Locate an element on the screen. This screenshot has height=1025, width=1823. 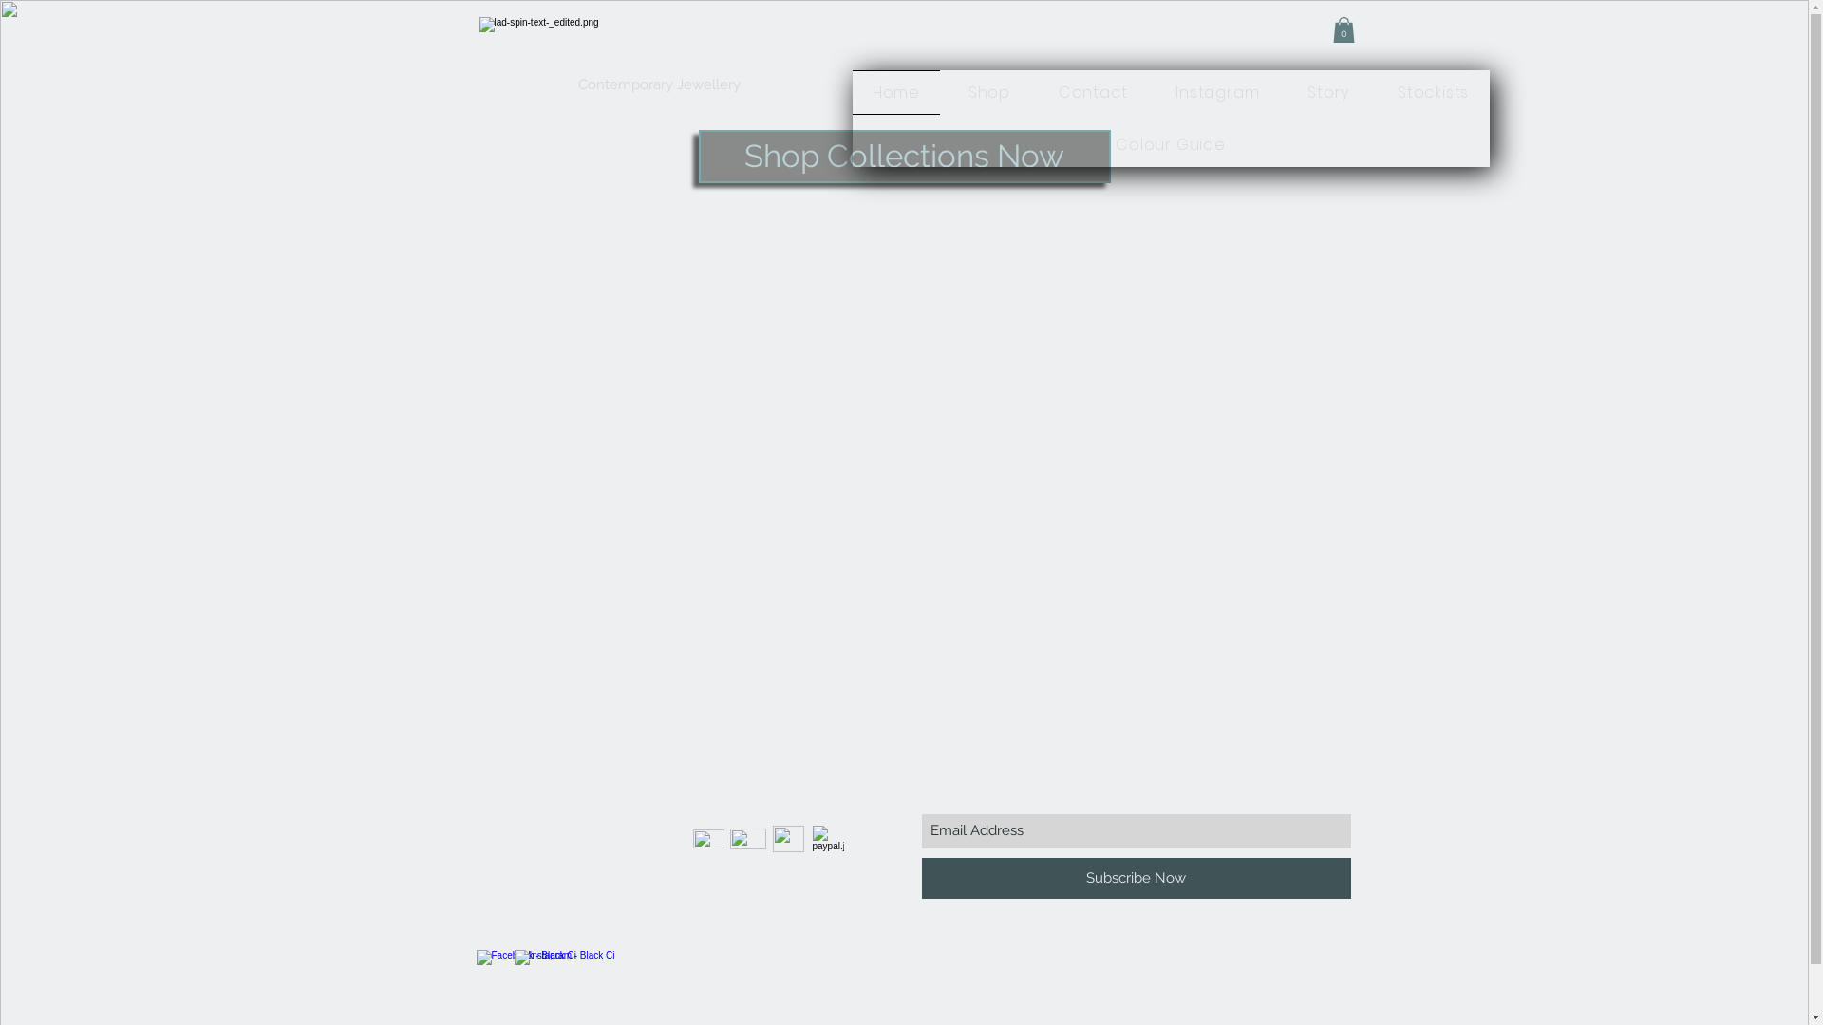
Contact is located at coordinates (1092, 93).